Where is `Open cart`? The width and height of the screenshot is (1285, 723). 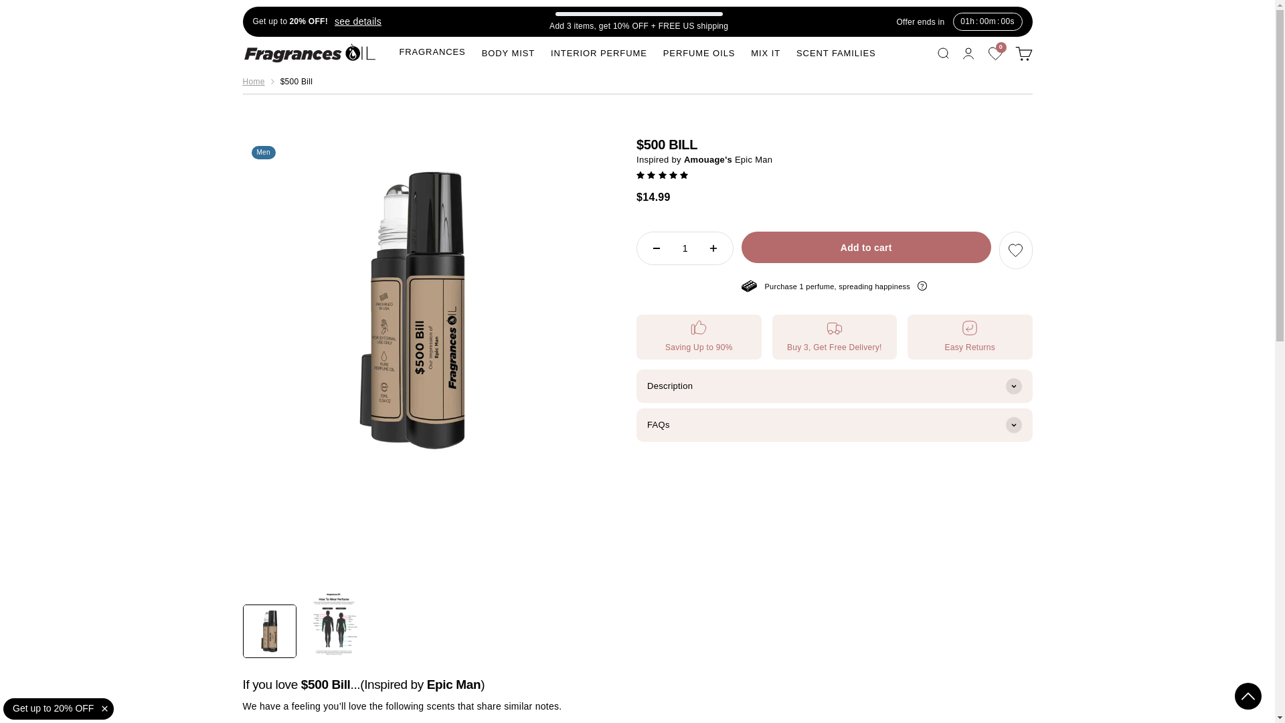
Open cart is located at coordinates (1023, 52).